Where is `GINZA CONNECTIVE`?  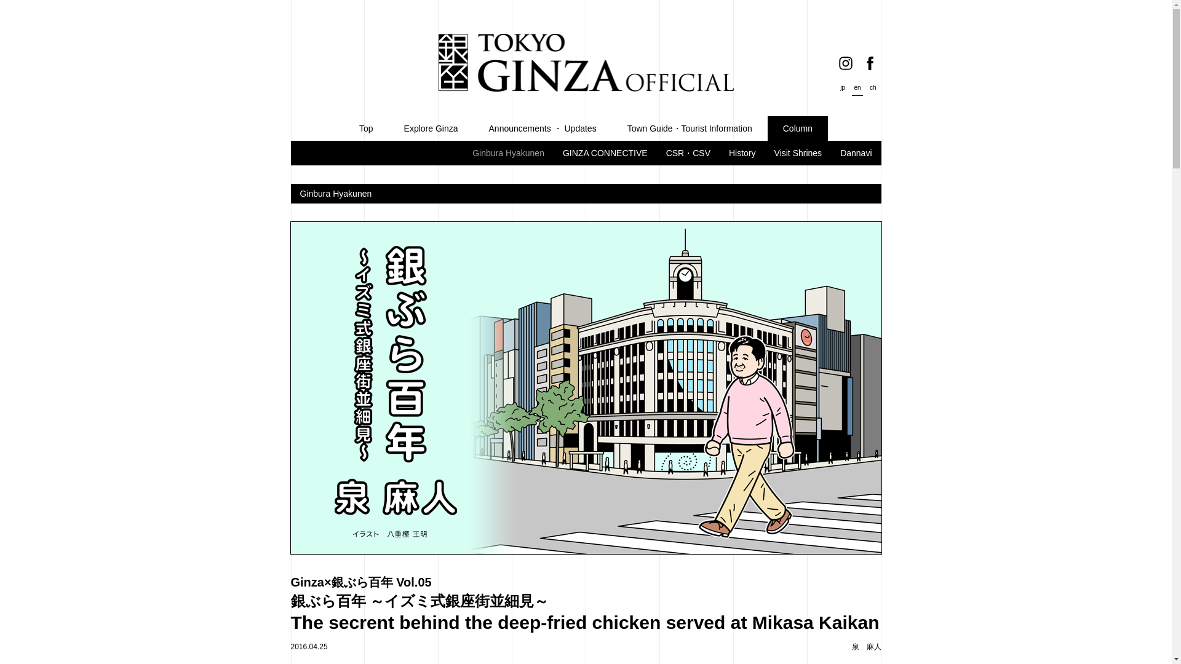 GINZA CONNECTIVE is located at coordinates (605, 152).